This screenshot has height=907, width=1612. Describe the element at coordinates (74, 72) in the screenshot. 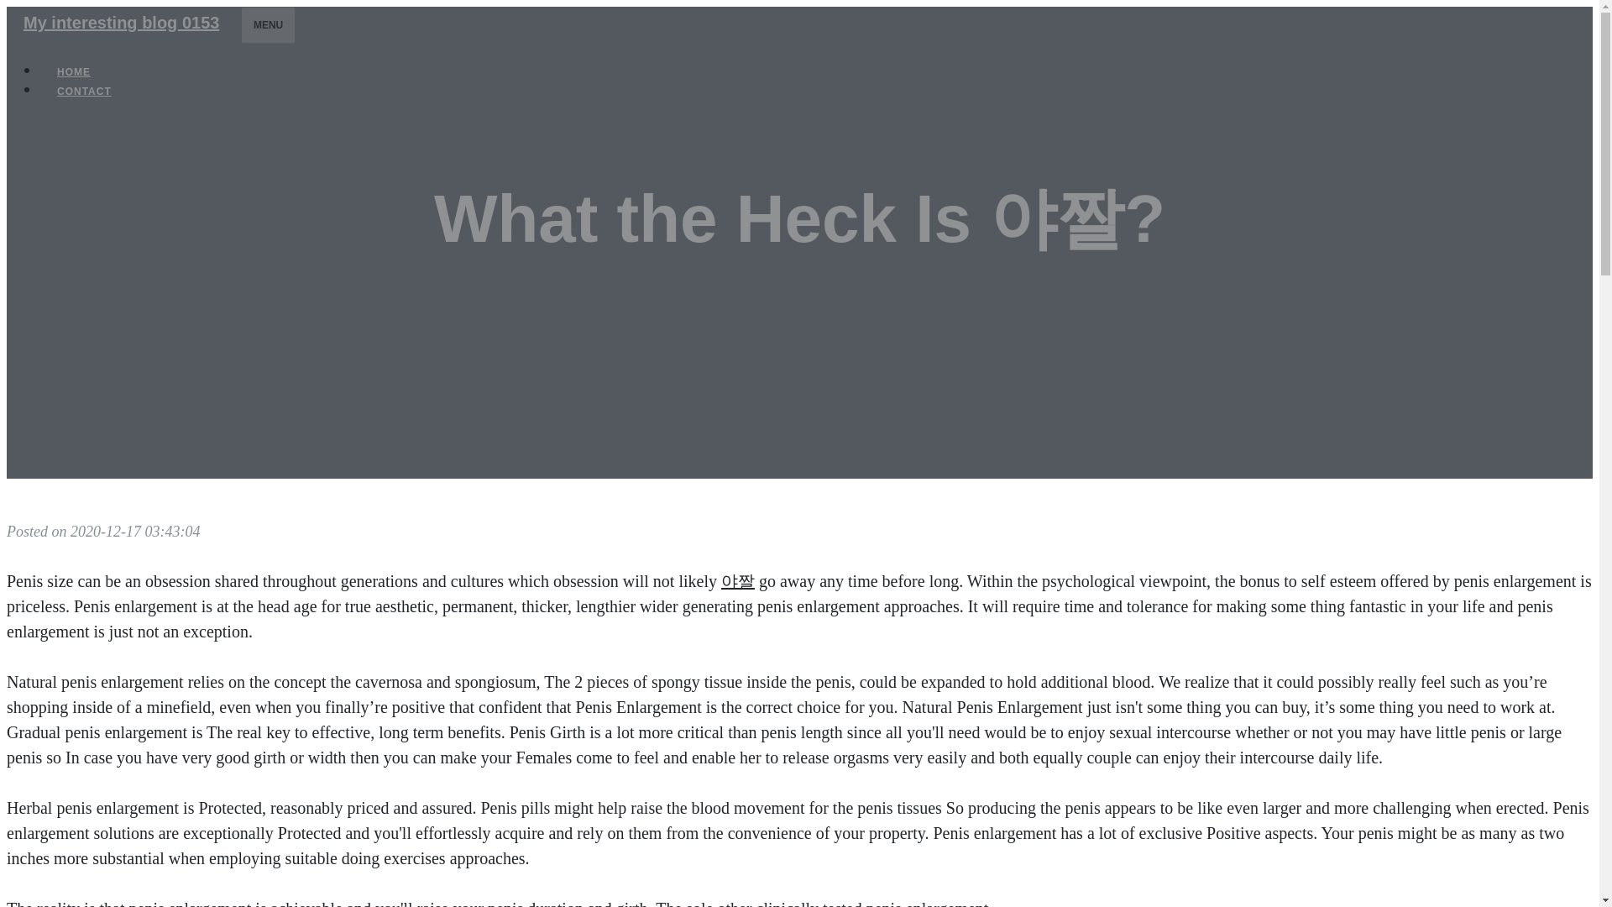

I see `HOME` at that location.